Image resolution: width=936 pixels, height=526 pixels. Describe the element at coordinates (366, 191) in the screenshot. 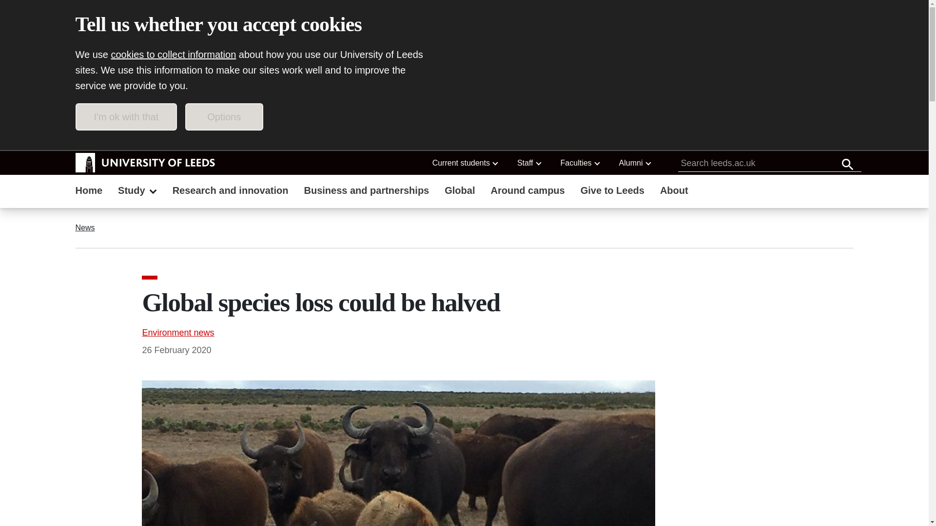

I see `Business and partnerships` at that location.